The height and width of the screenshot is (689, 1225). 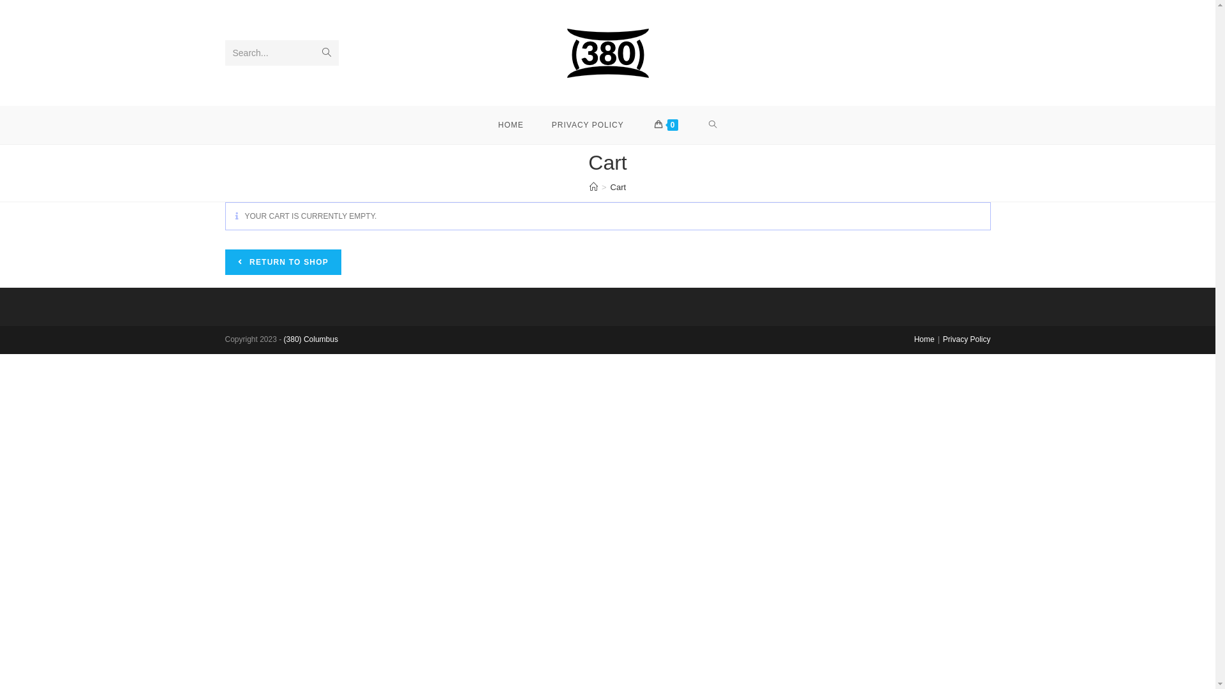 What do you see at coordinates (619, 188) in the screenshot?
I see `Cart` at bounding box center [619, 188].